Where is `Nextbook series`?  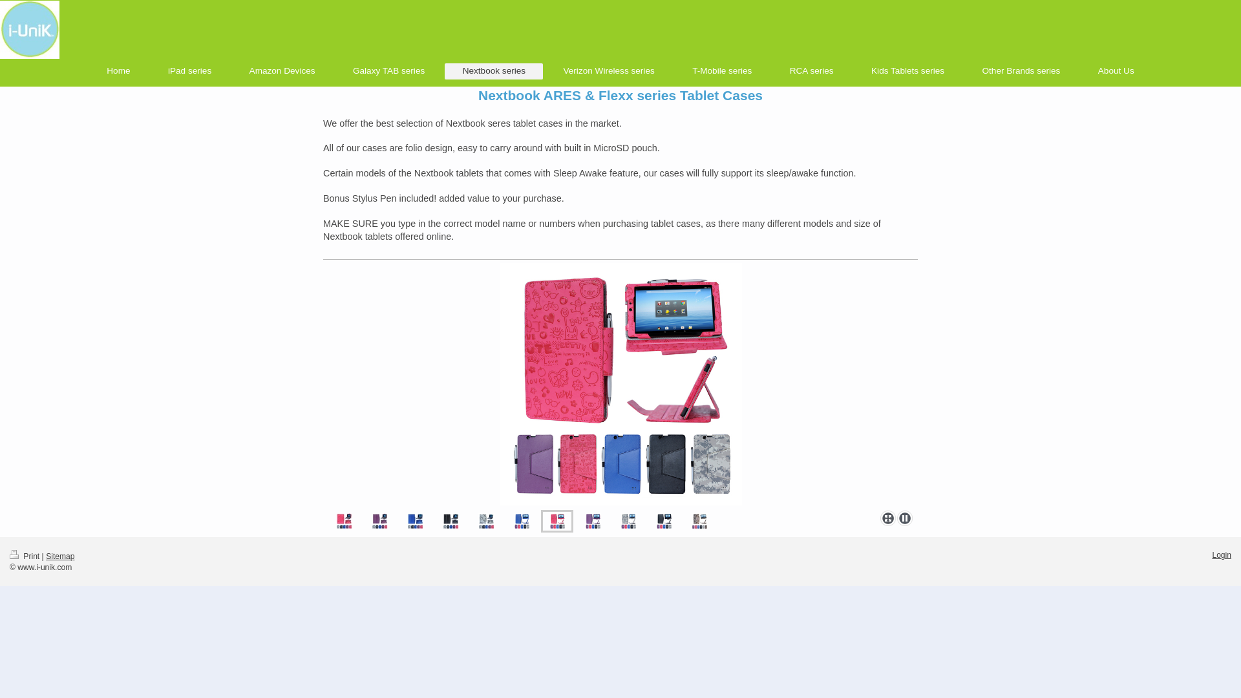 Nextbook series is located at coordinates (494, 71).